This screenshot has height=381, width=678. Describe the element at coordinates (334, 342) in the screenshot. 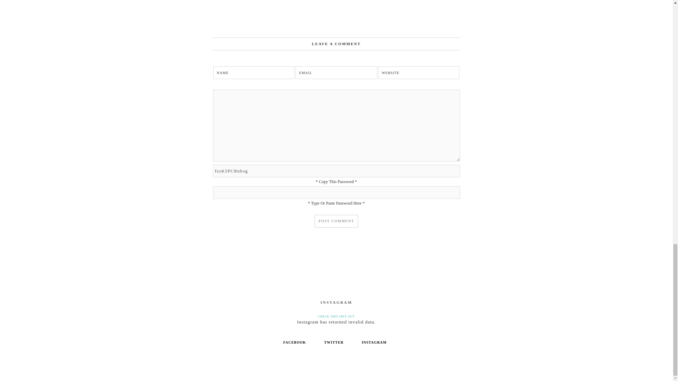

I see `TWITTER` at that location.